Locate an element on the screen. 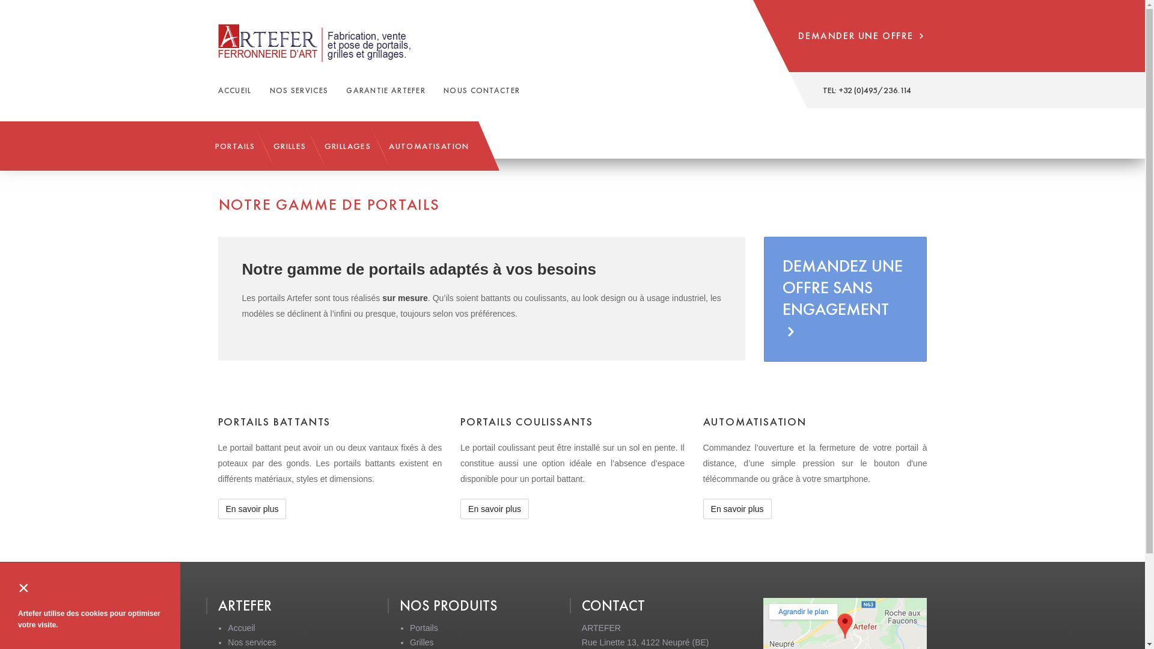 The width and height of the screenshot is (1154, 649). TEL: +32 (0)495/236.114 is located at coordinates (867, 90).